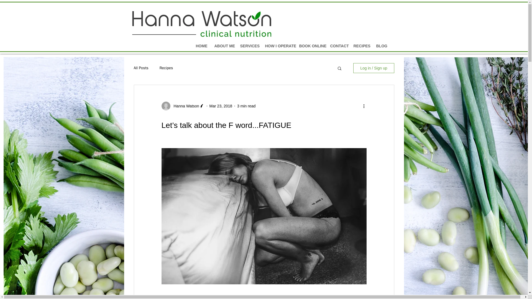 The image size is (532, 299). What do you see at coordinates (246, 105) in the screenshot?
I see `3 min read` at bounding box center [246, 105].